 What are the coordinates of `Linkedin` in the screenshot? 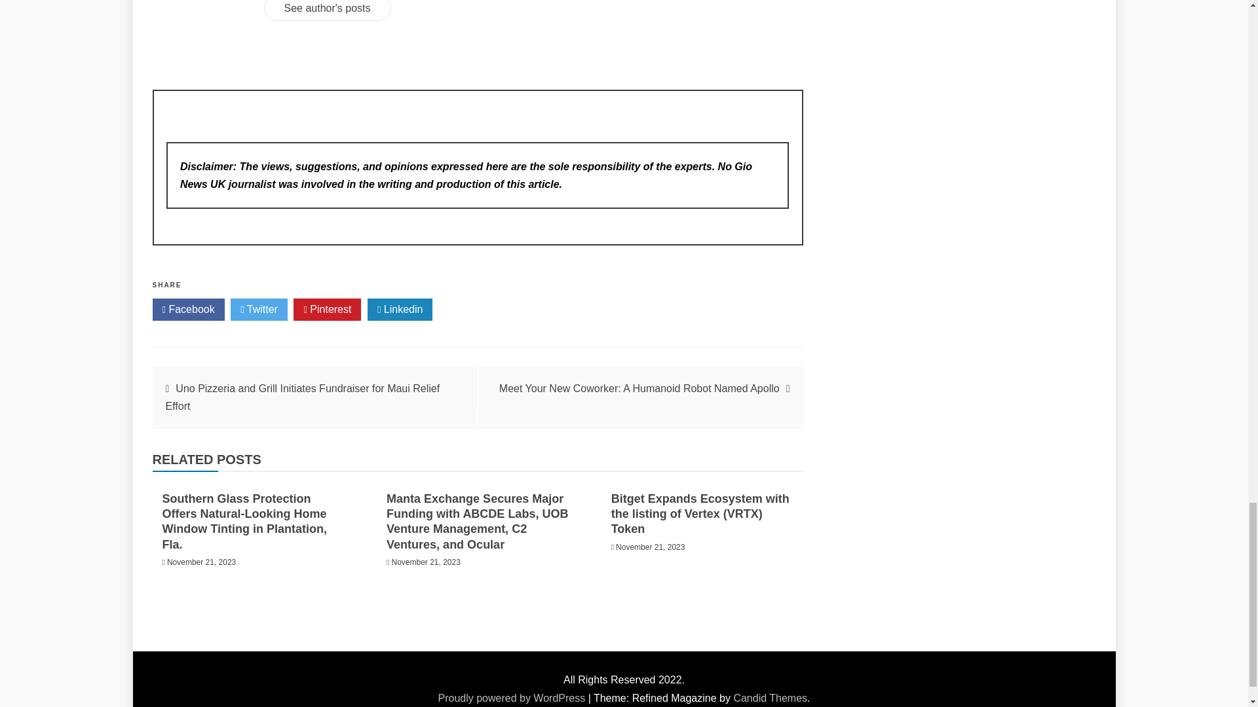 It's located at (400, 309).